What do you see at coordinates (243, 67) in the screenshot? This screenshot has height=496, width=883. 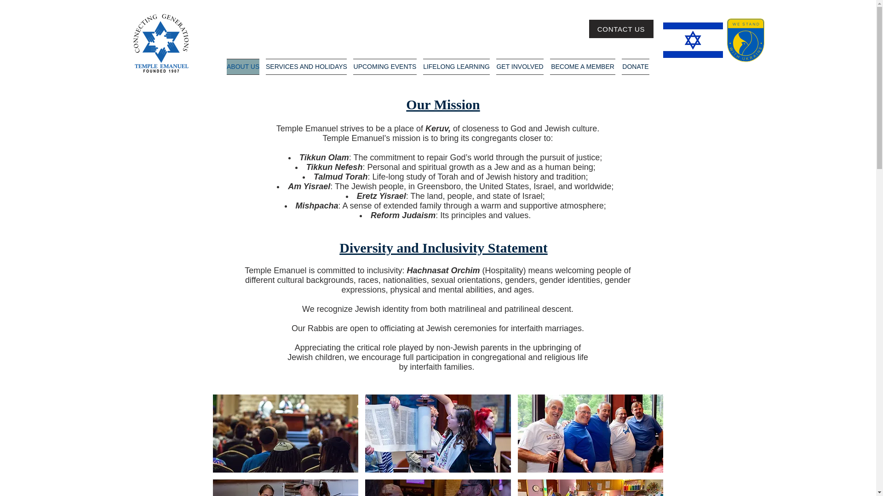 I see `ABOUT US` at bounding box center [243, 67].